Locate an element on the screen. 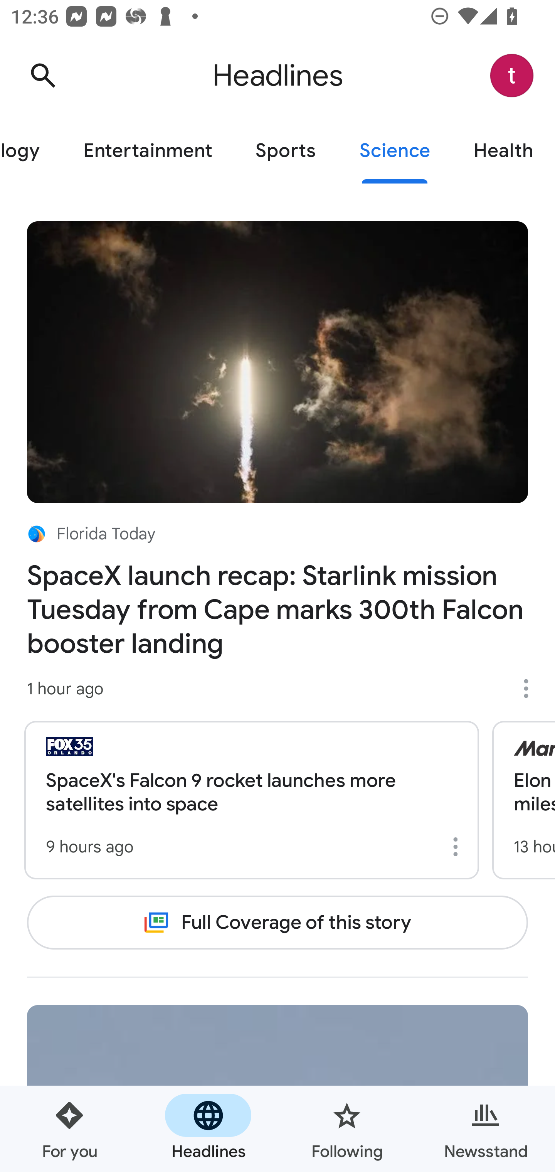  Entertainment is located at coordinates (147, 151).